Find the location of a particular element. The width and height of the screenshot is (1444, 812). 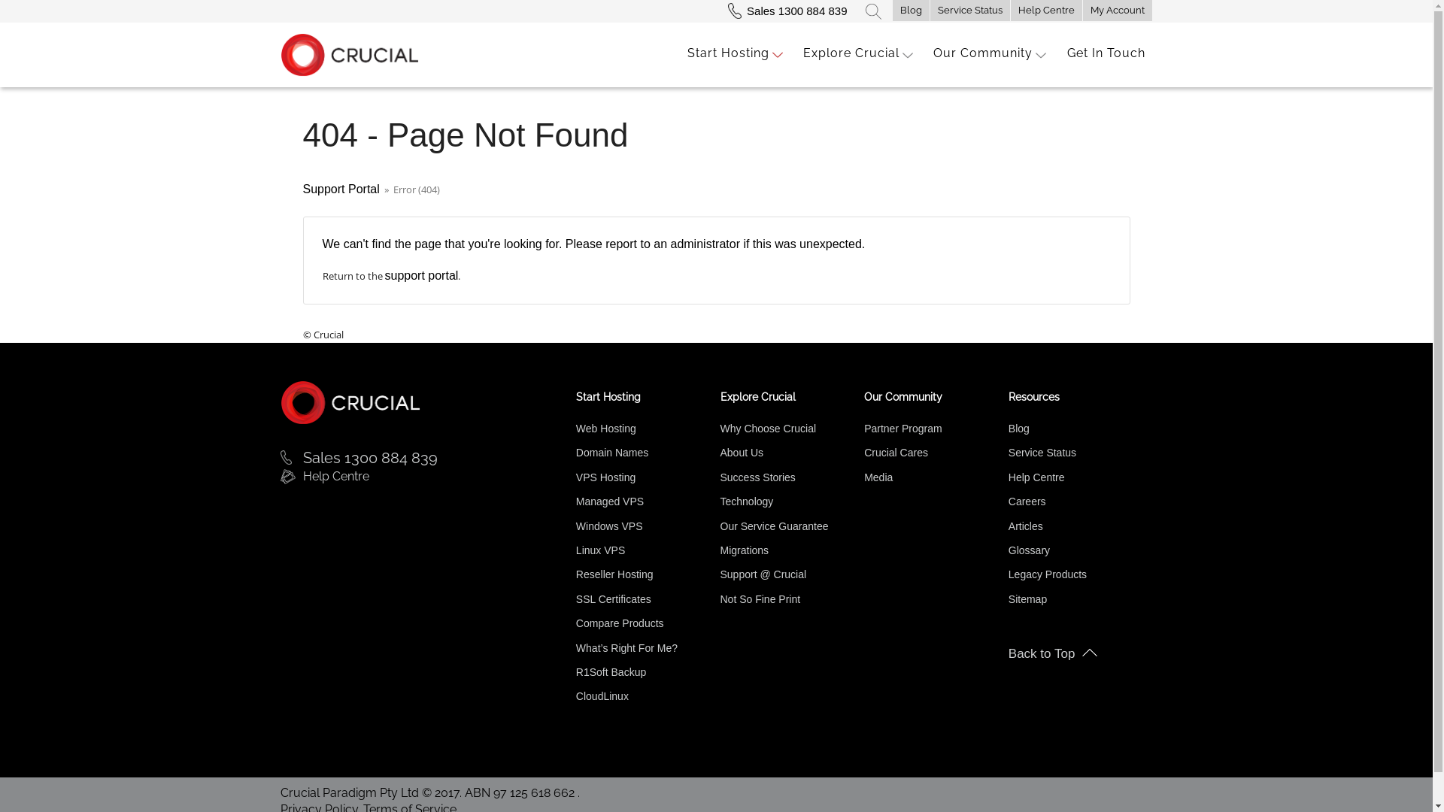

Managed VPS is located at coordinates (610, 501).